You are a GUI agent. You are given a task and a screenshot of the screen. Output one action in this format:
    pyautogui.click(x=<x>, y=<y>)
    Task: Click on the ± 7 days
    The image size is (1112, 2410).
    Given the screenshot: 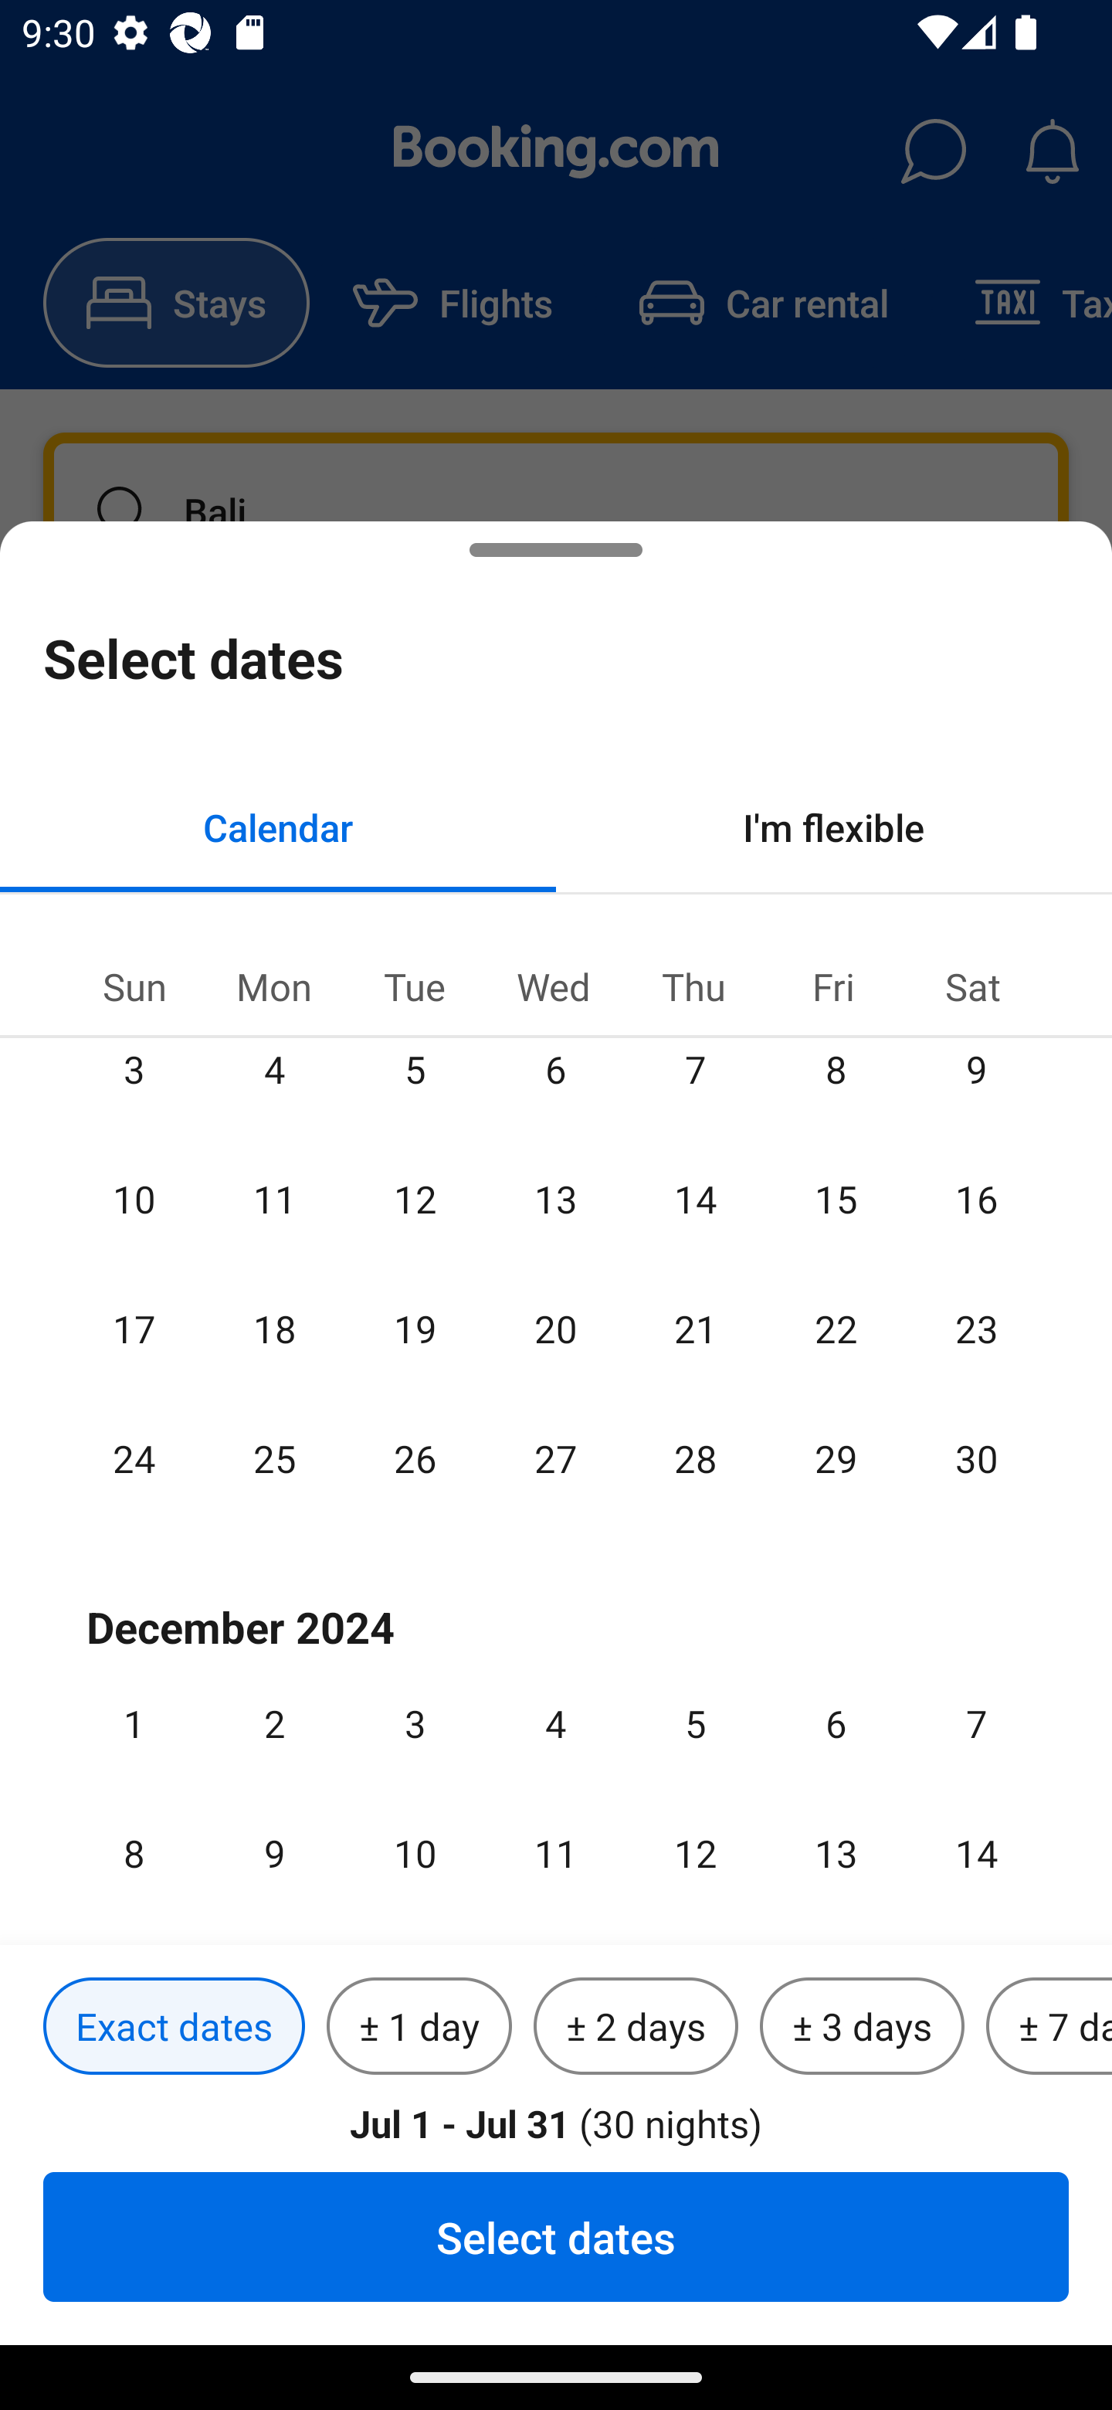 What is the action you would take?
    pyautogui.click(x=1049, y=2027)
    